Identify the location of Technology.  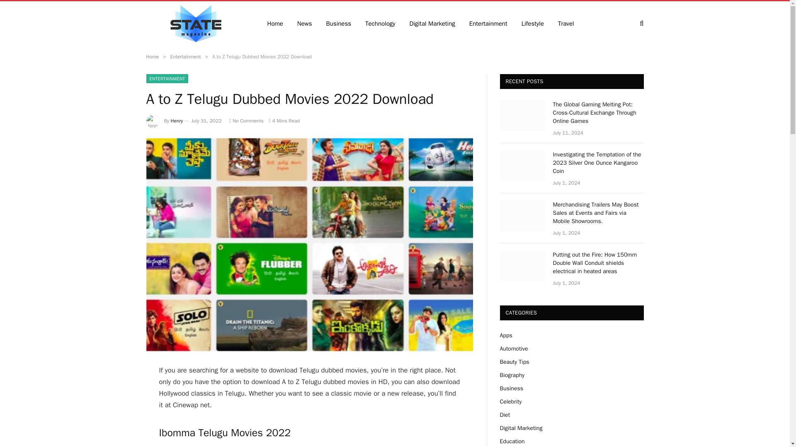
(381, 23).